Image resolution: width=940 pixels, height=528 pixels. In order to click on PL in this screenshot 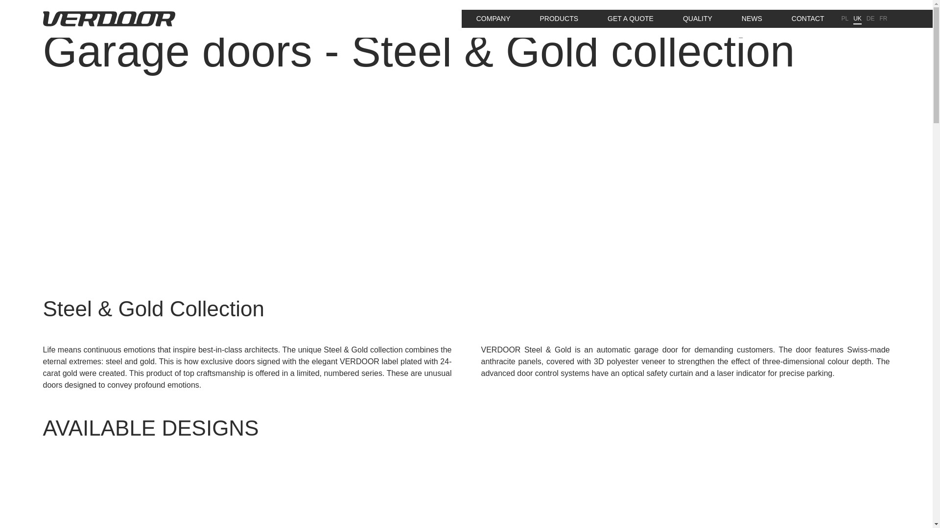, I will do `click(883, 19)`.